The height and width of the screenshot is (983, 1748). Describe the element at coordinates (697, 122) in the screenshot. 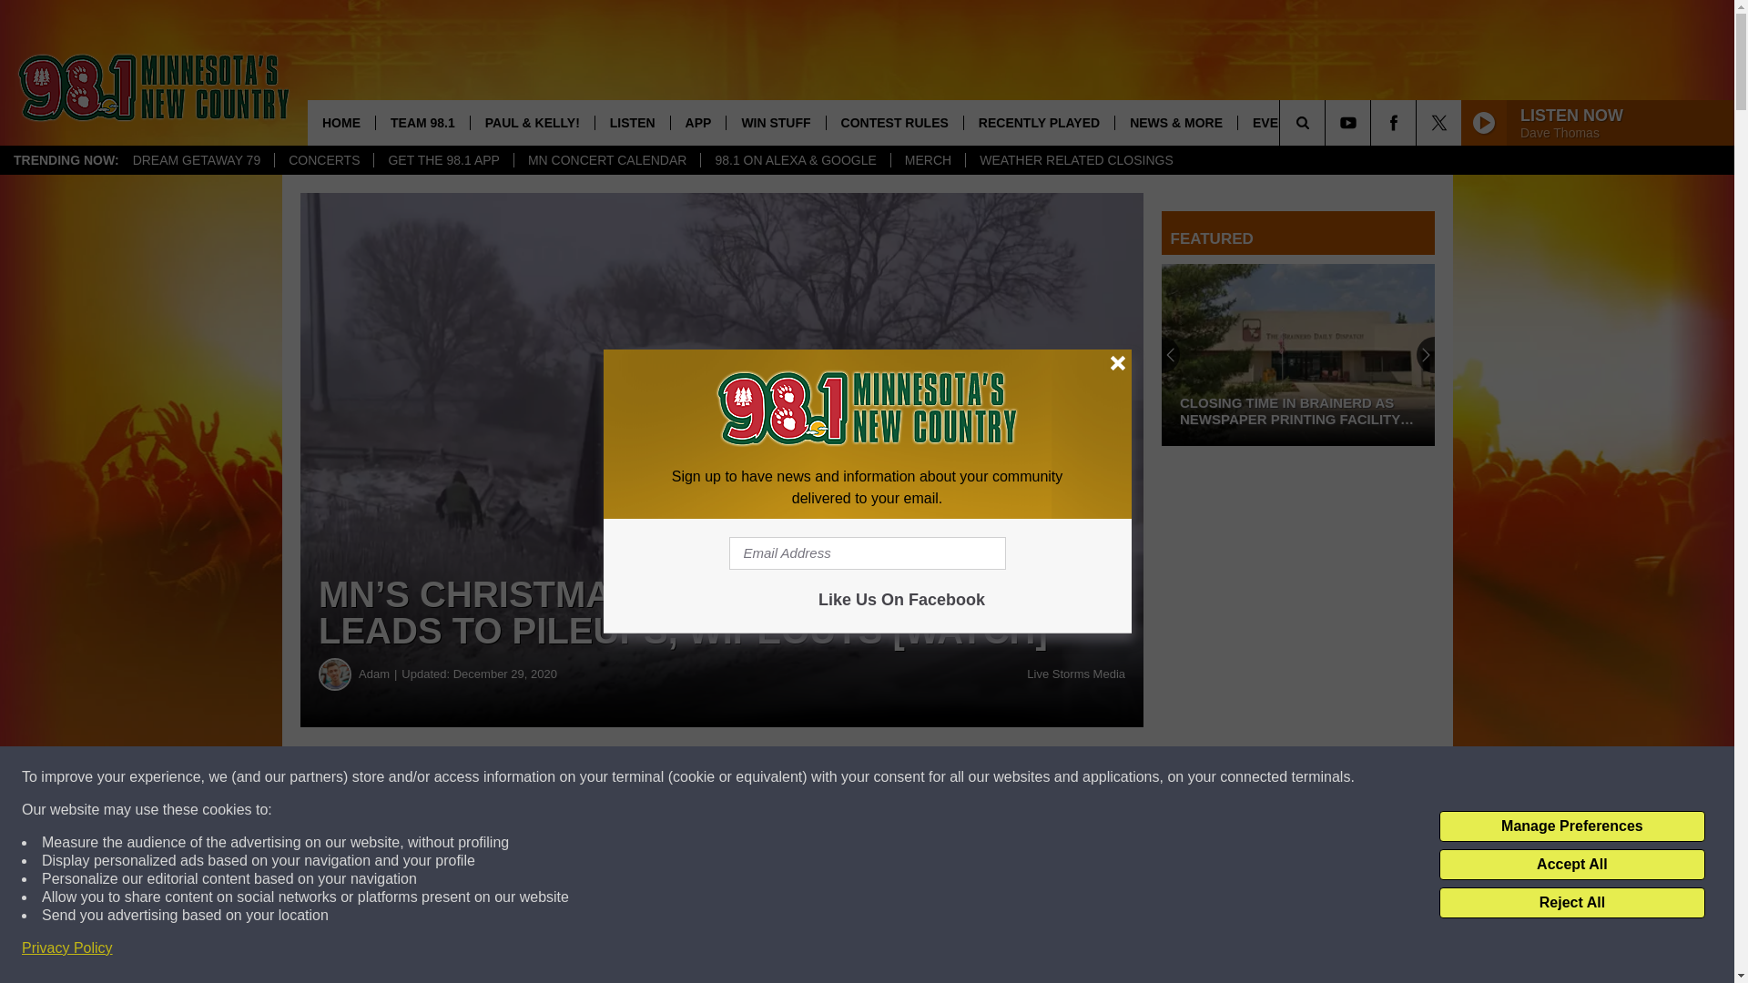

I see `APP` at that location.